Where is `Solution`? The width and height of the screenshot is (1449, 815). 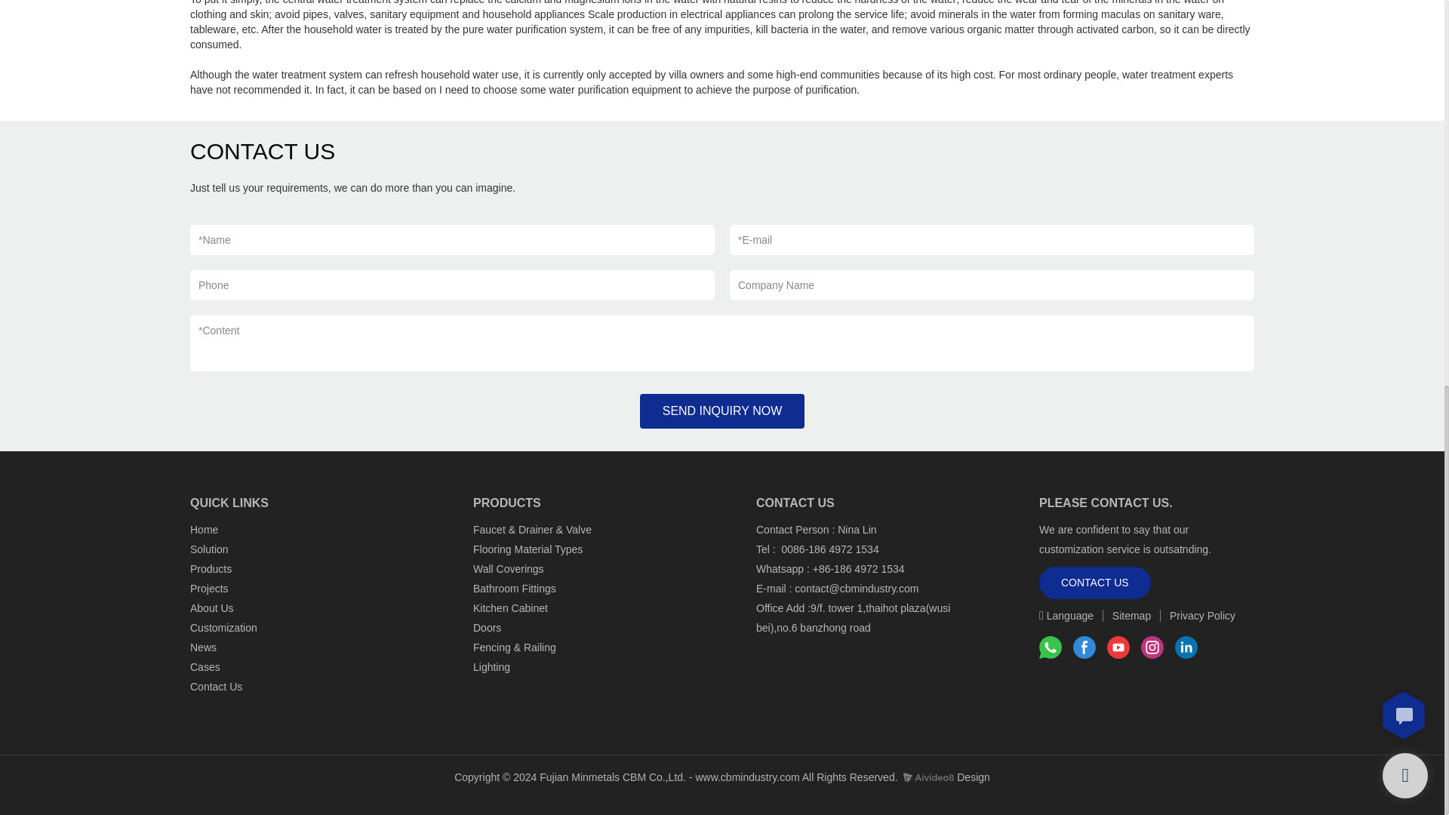
Solution is located at coordinates (209, 549).